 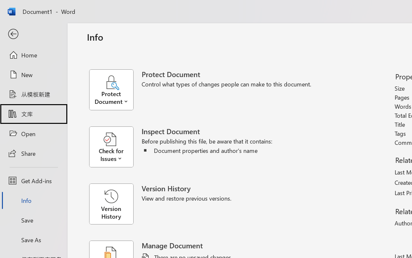 I want to click on Protect Document, so click(x=115, y=90).